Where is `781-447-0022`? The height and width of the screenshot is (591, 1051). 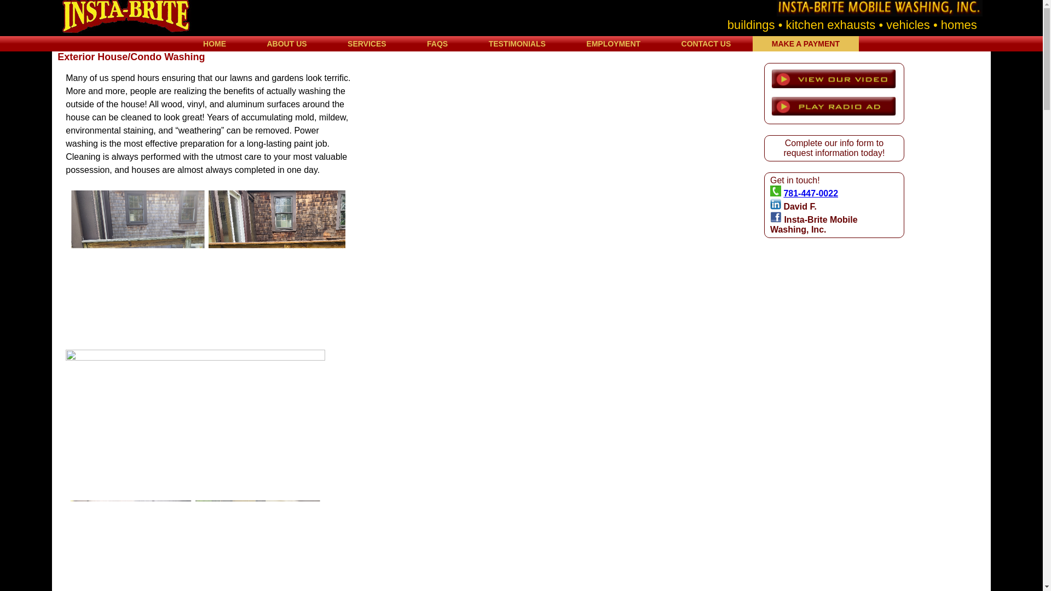 781-447-0022 is located at coordinates (810, 193).